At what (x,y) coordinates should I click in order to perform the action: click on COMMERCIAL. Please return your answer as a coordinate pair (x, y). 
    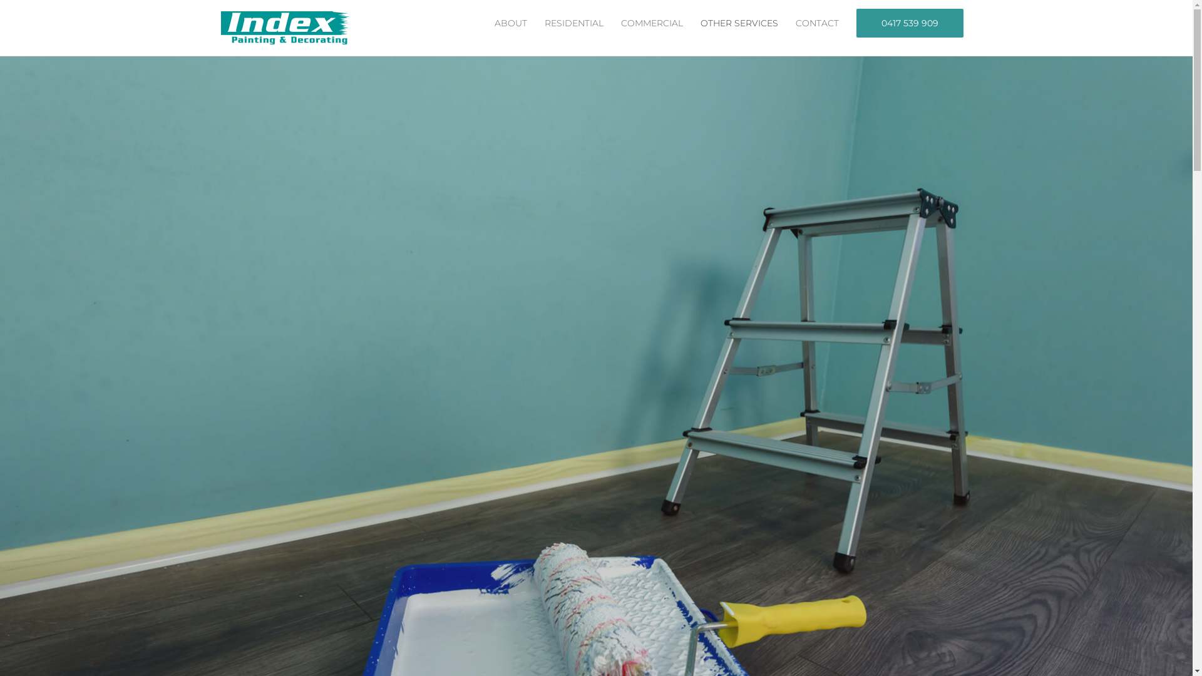
    Looking at the image, I should click on (652, 23).